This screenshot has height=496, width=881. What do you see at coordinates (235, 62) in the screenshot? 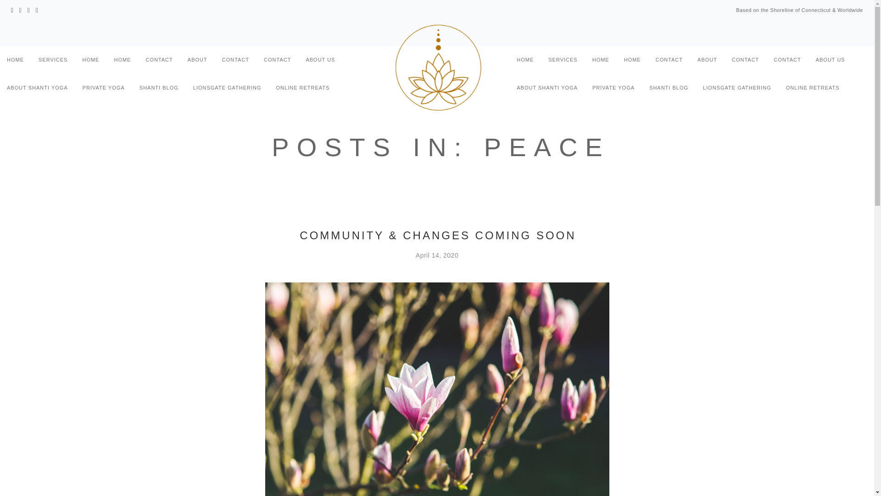
I see `CONTACT` at bounding box center [235, 62].